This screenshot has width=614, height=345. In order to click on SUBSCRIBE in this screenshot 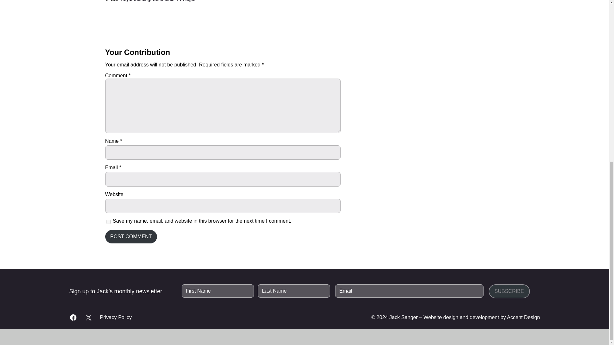, I will do `click(509, 291)`.